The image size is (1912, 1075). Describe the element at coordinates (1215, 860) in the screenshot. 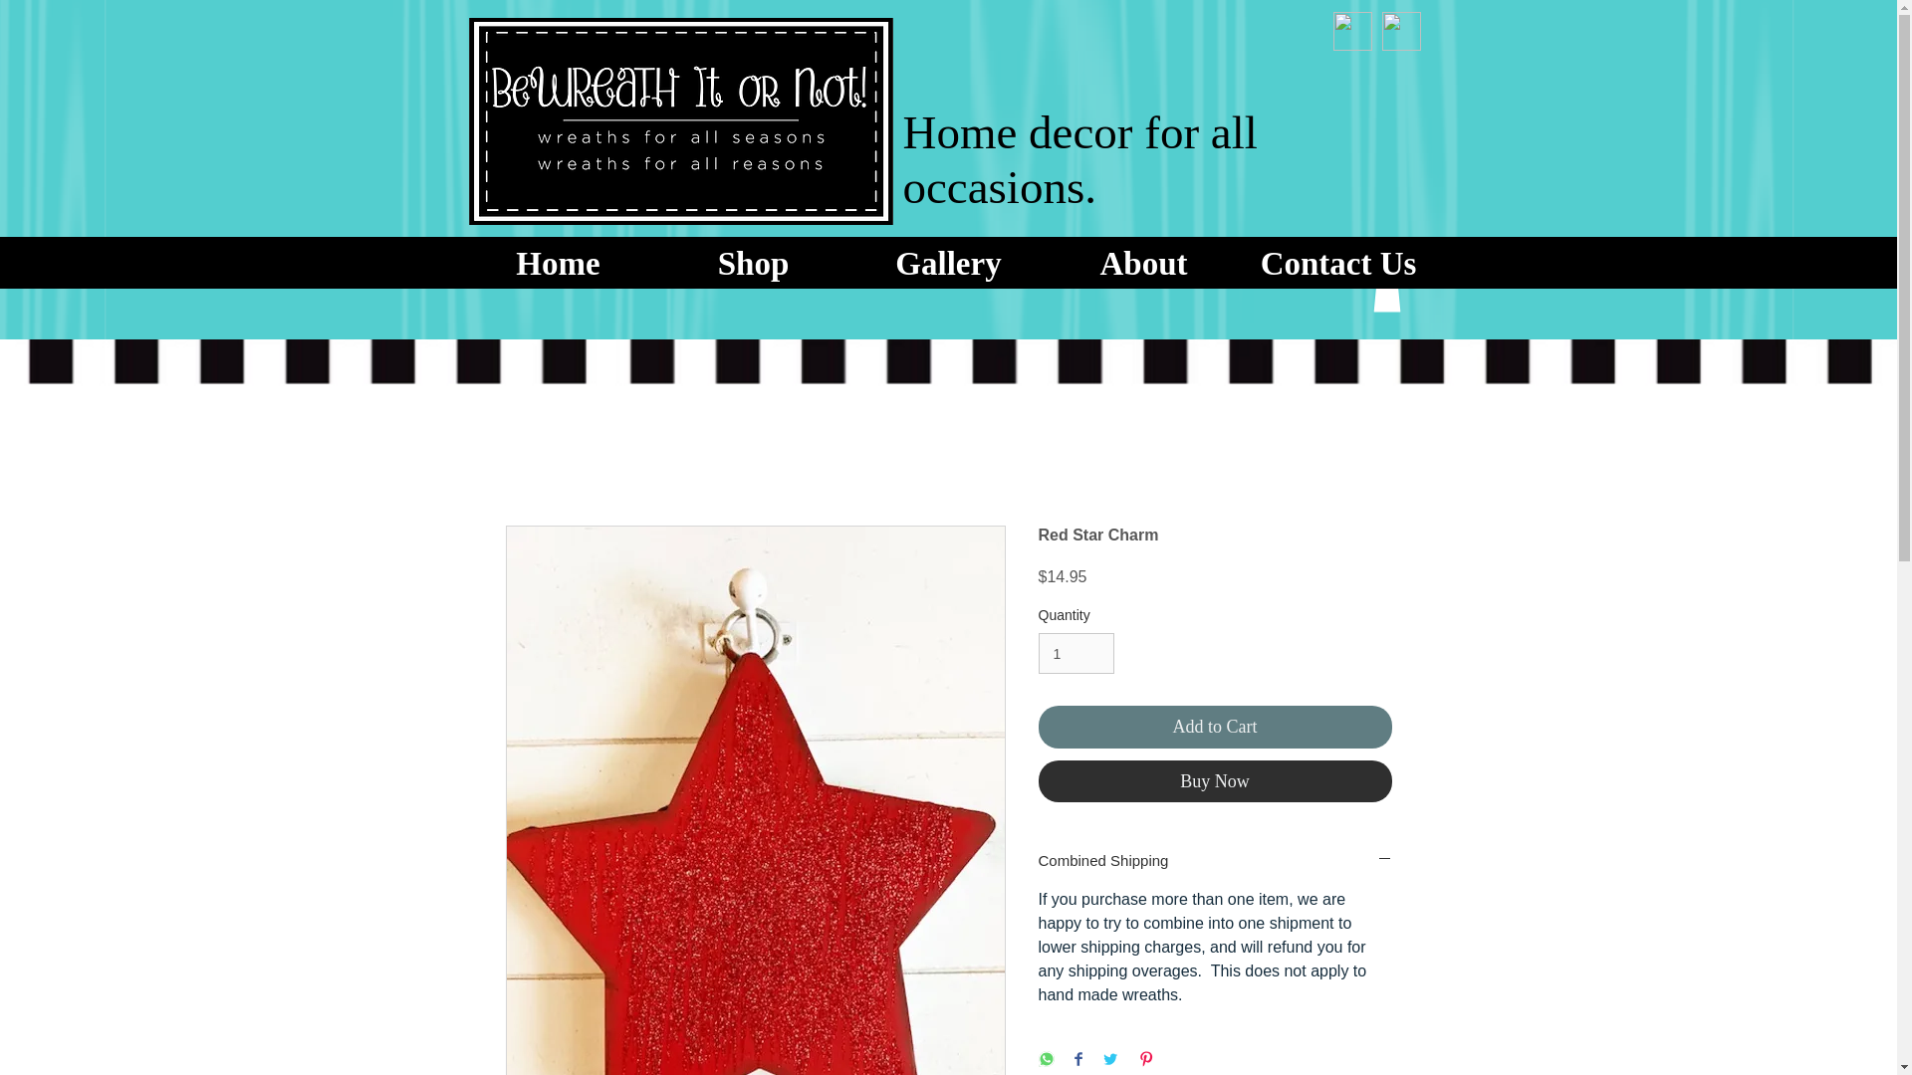

I see `Combined Shipping` at that location.